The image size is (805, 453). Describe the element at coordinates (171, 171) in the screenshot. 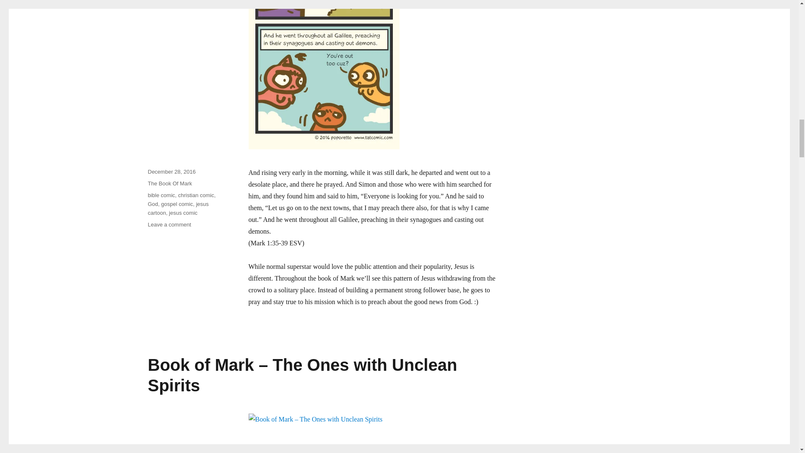

I see `December 28, 2016` at that location.